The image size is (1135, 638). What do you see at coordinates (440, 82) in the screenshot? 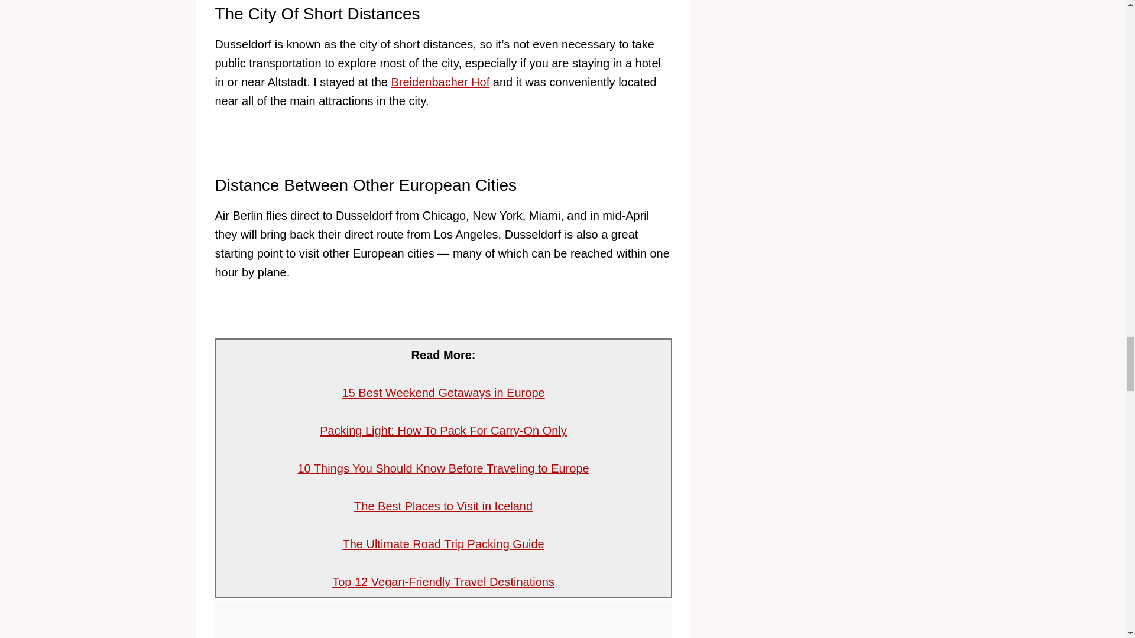
I see `Breidenbacher Hof` at bounding box center [440, 82].